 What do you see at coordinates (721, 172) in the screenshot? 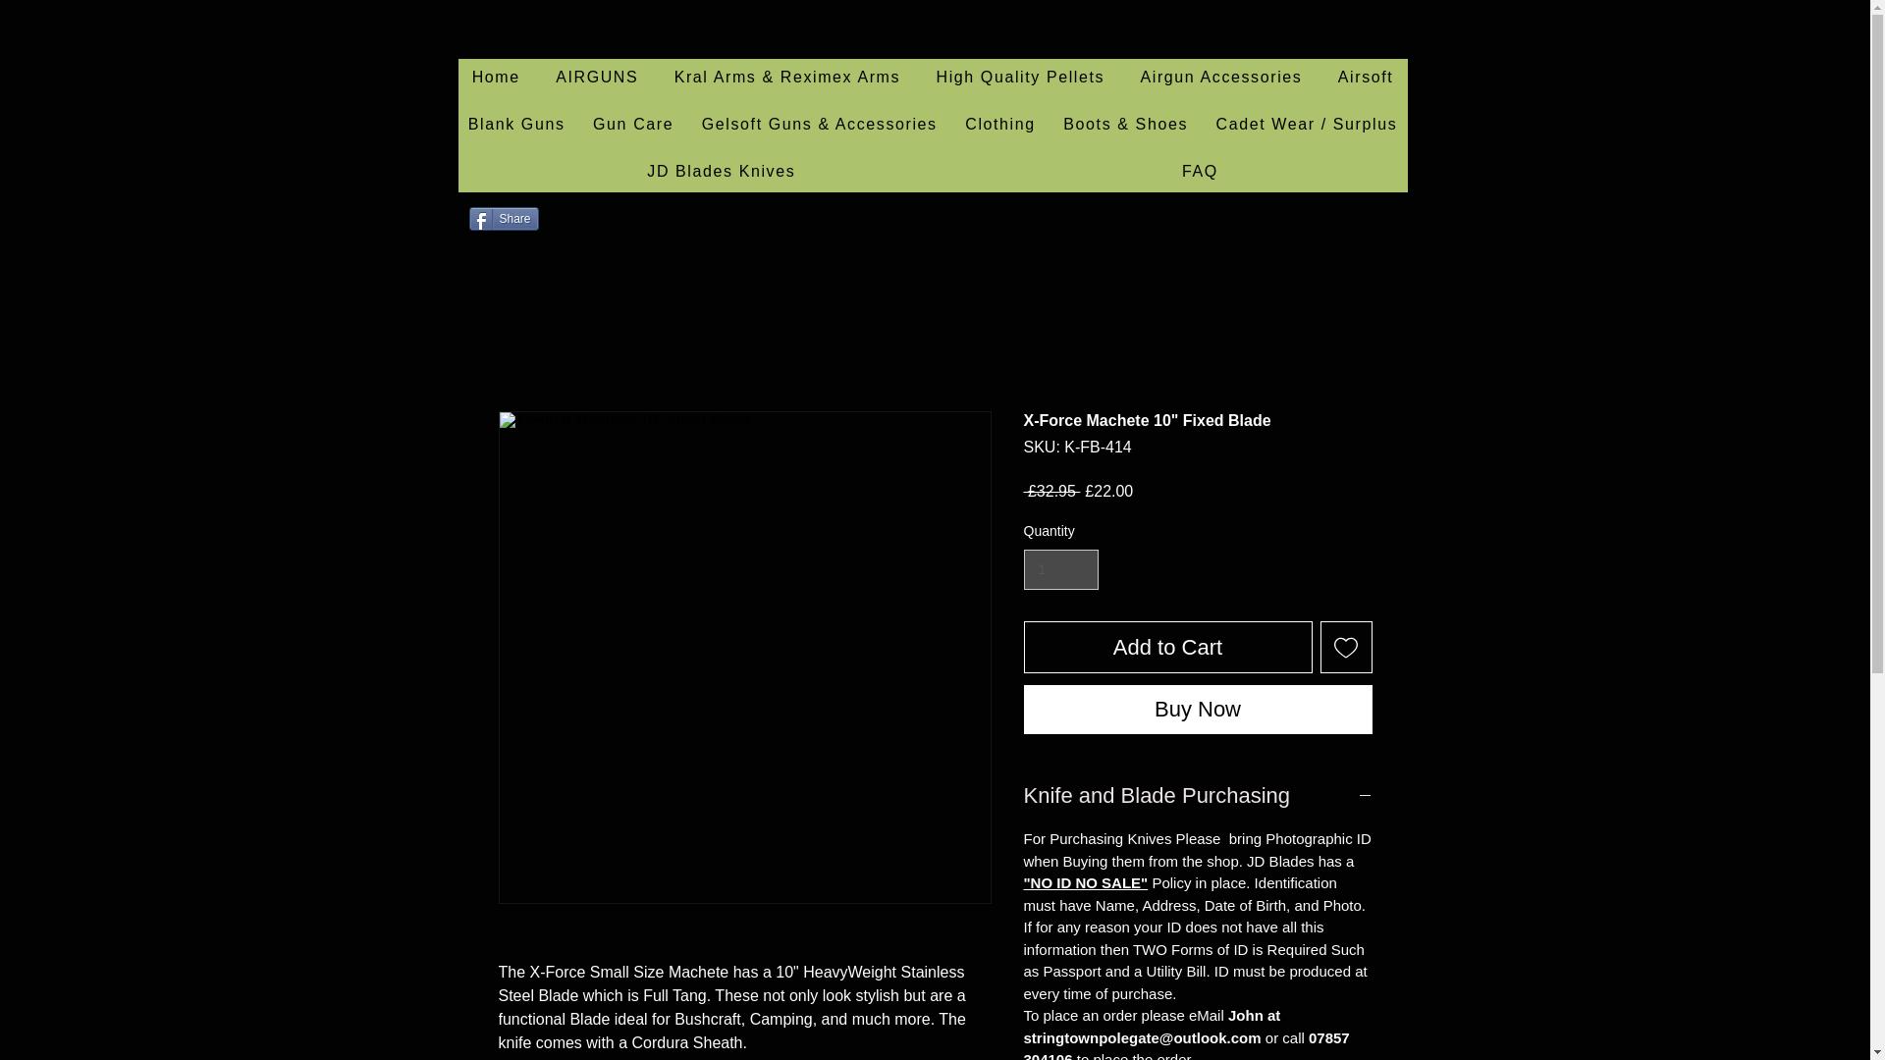
I see `JD Blades Knives` at bounding box center [721, 172].